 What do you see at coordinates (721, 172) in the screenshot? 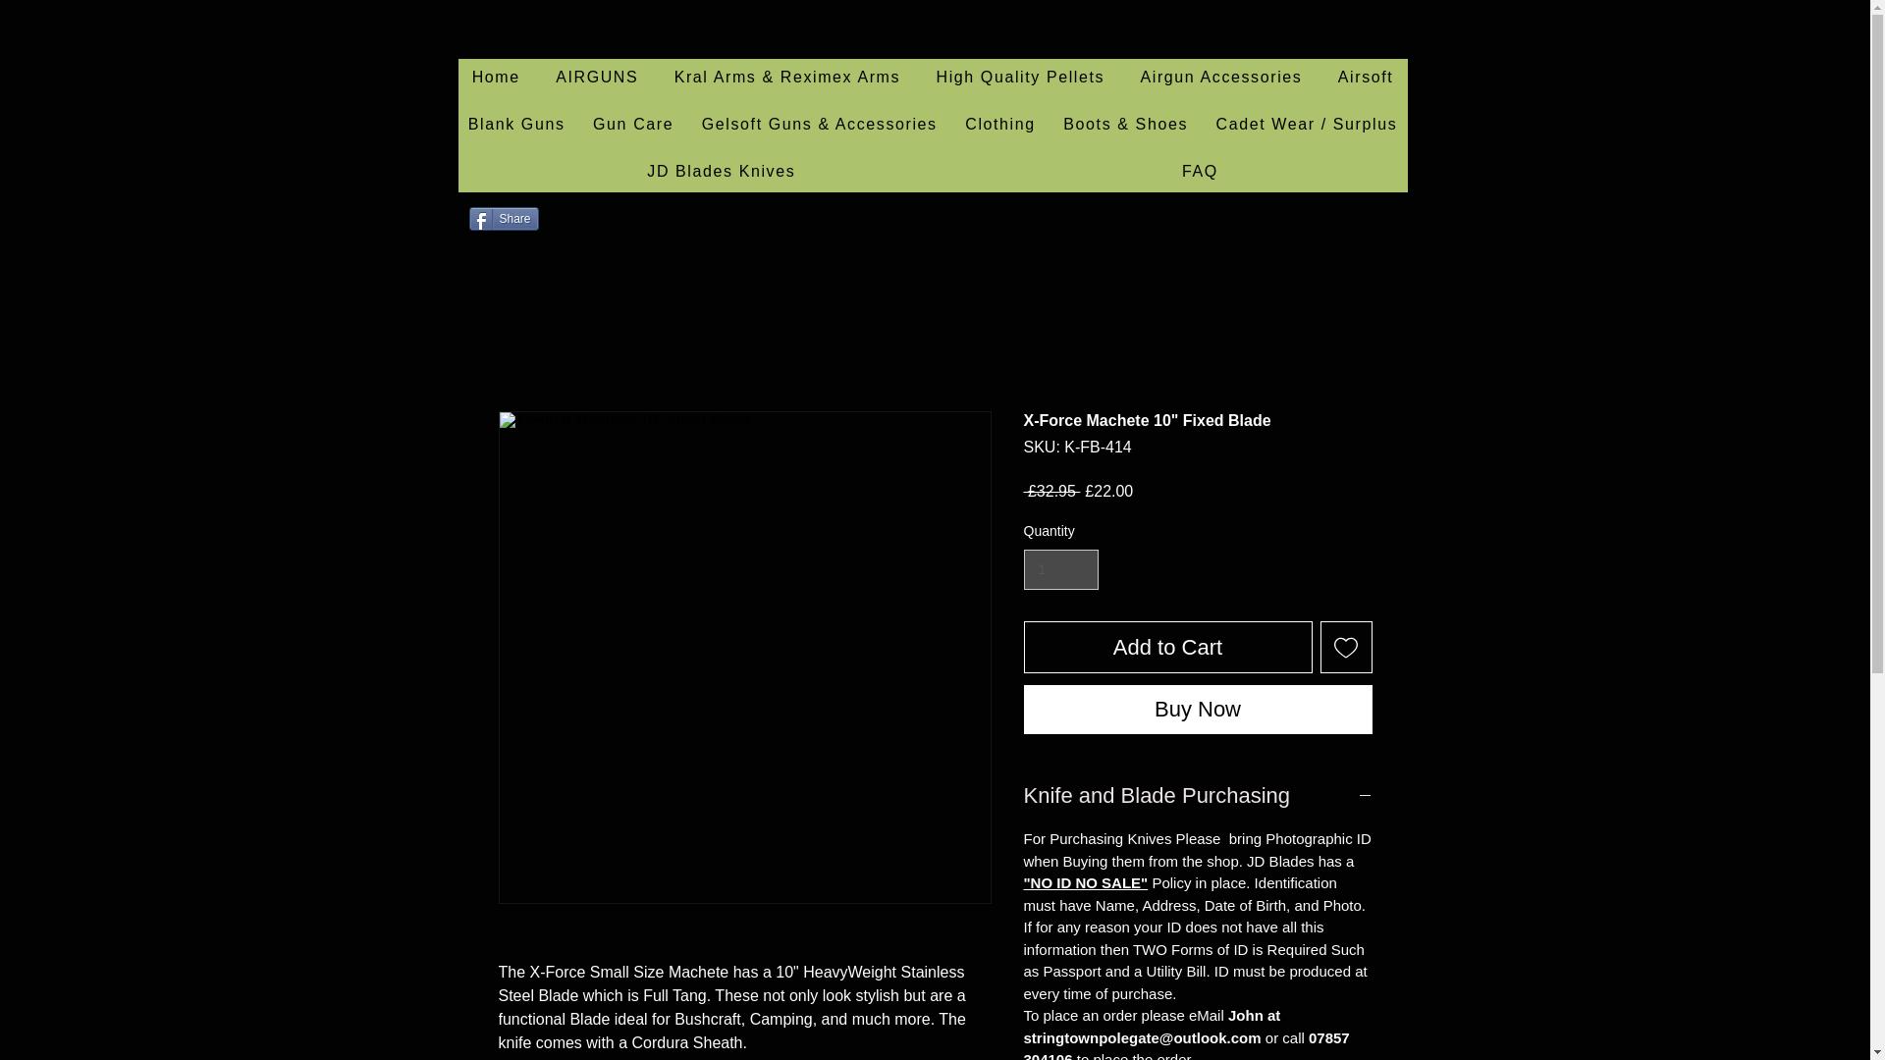
I see `JD Blades Knives` at bounding box center [721, 172].